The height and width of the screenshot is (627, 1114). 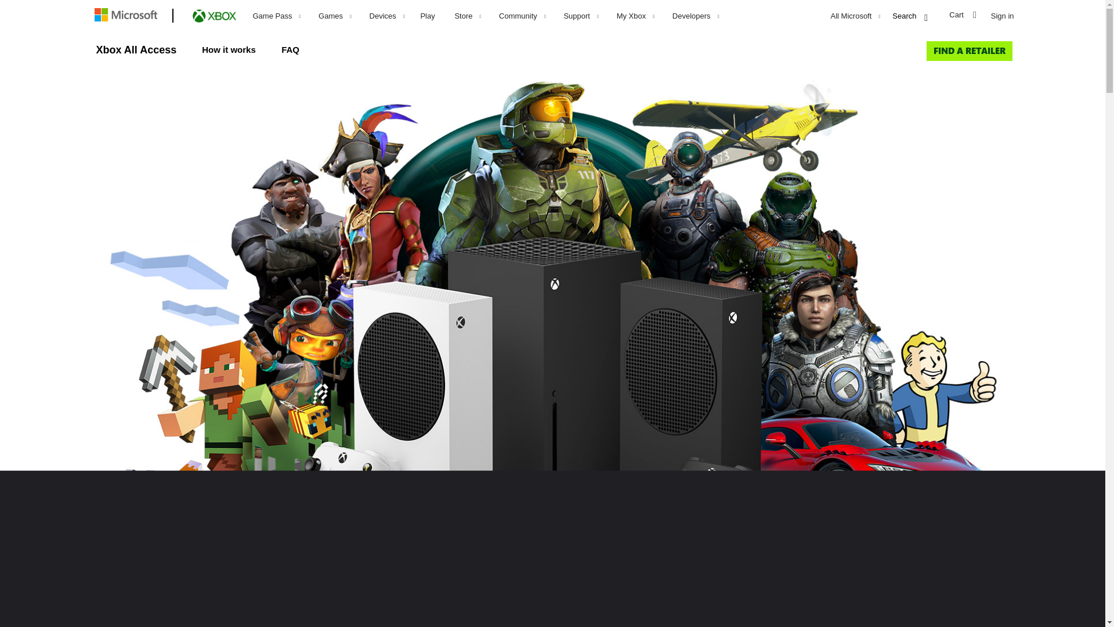 What do you see at coordinates (276, 16) in the screenshot?
I see `Game Pass` at bounding box center [276, 16].